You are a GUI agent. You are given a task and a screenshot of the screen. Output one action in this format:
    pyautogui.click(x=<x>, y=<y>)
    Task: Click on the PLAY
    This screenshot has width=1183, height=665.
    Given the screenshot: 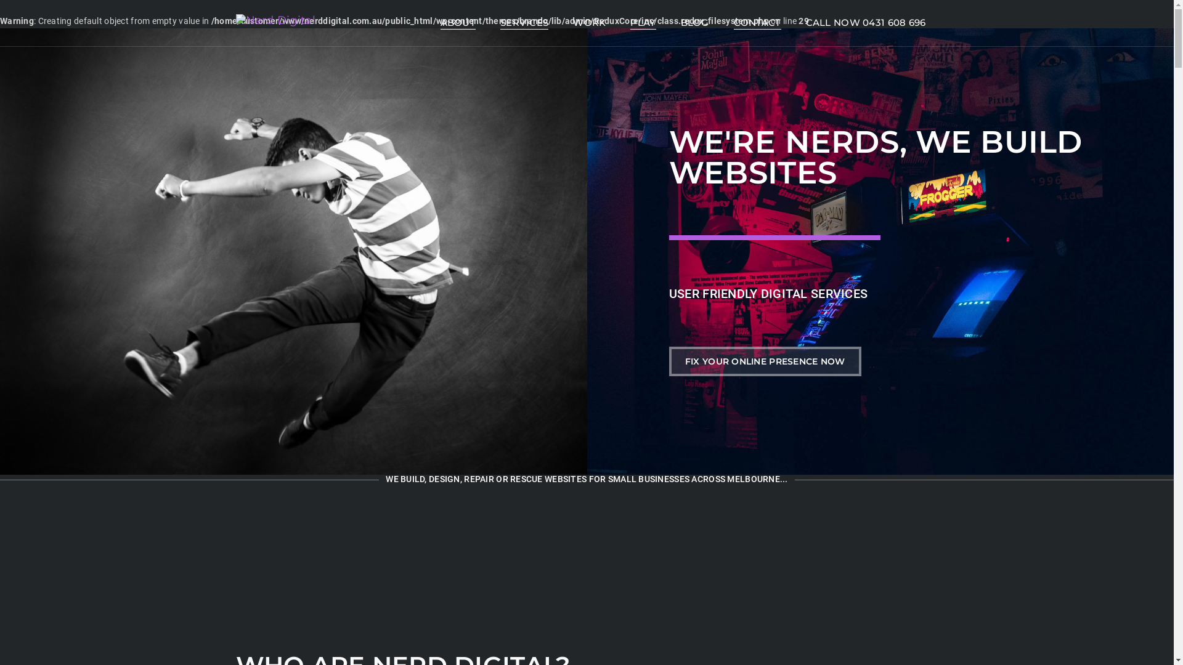 What is the action you would take?
    pyautogui.click(x=643, y=23)
    